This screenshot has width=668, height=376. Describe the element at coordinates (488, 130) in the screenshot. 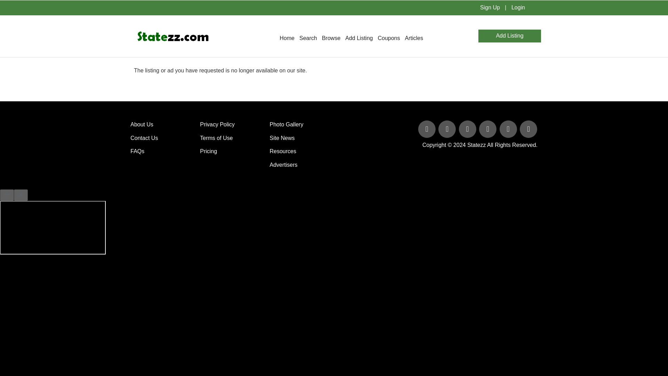

I see `Follow Us on You Tube` at that location.